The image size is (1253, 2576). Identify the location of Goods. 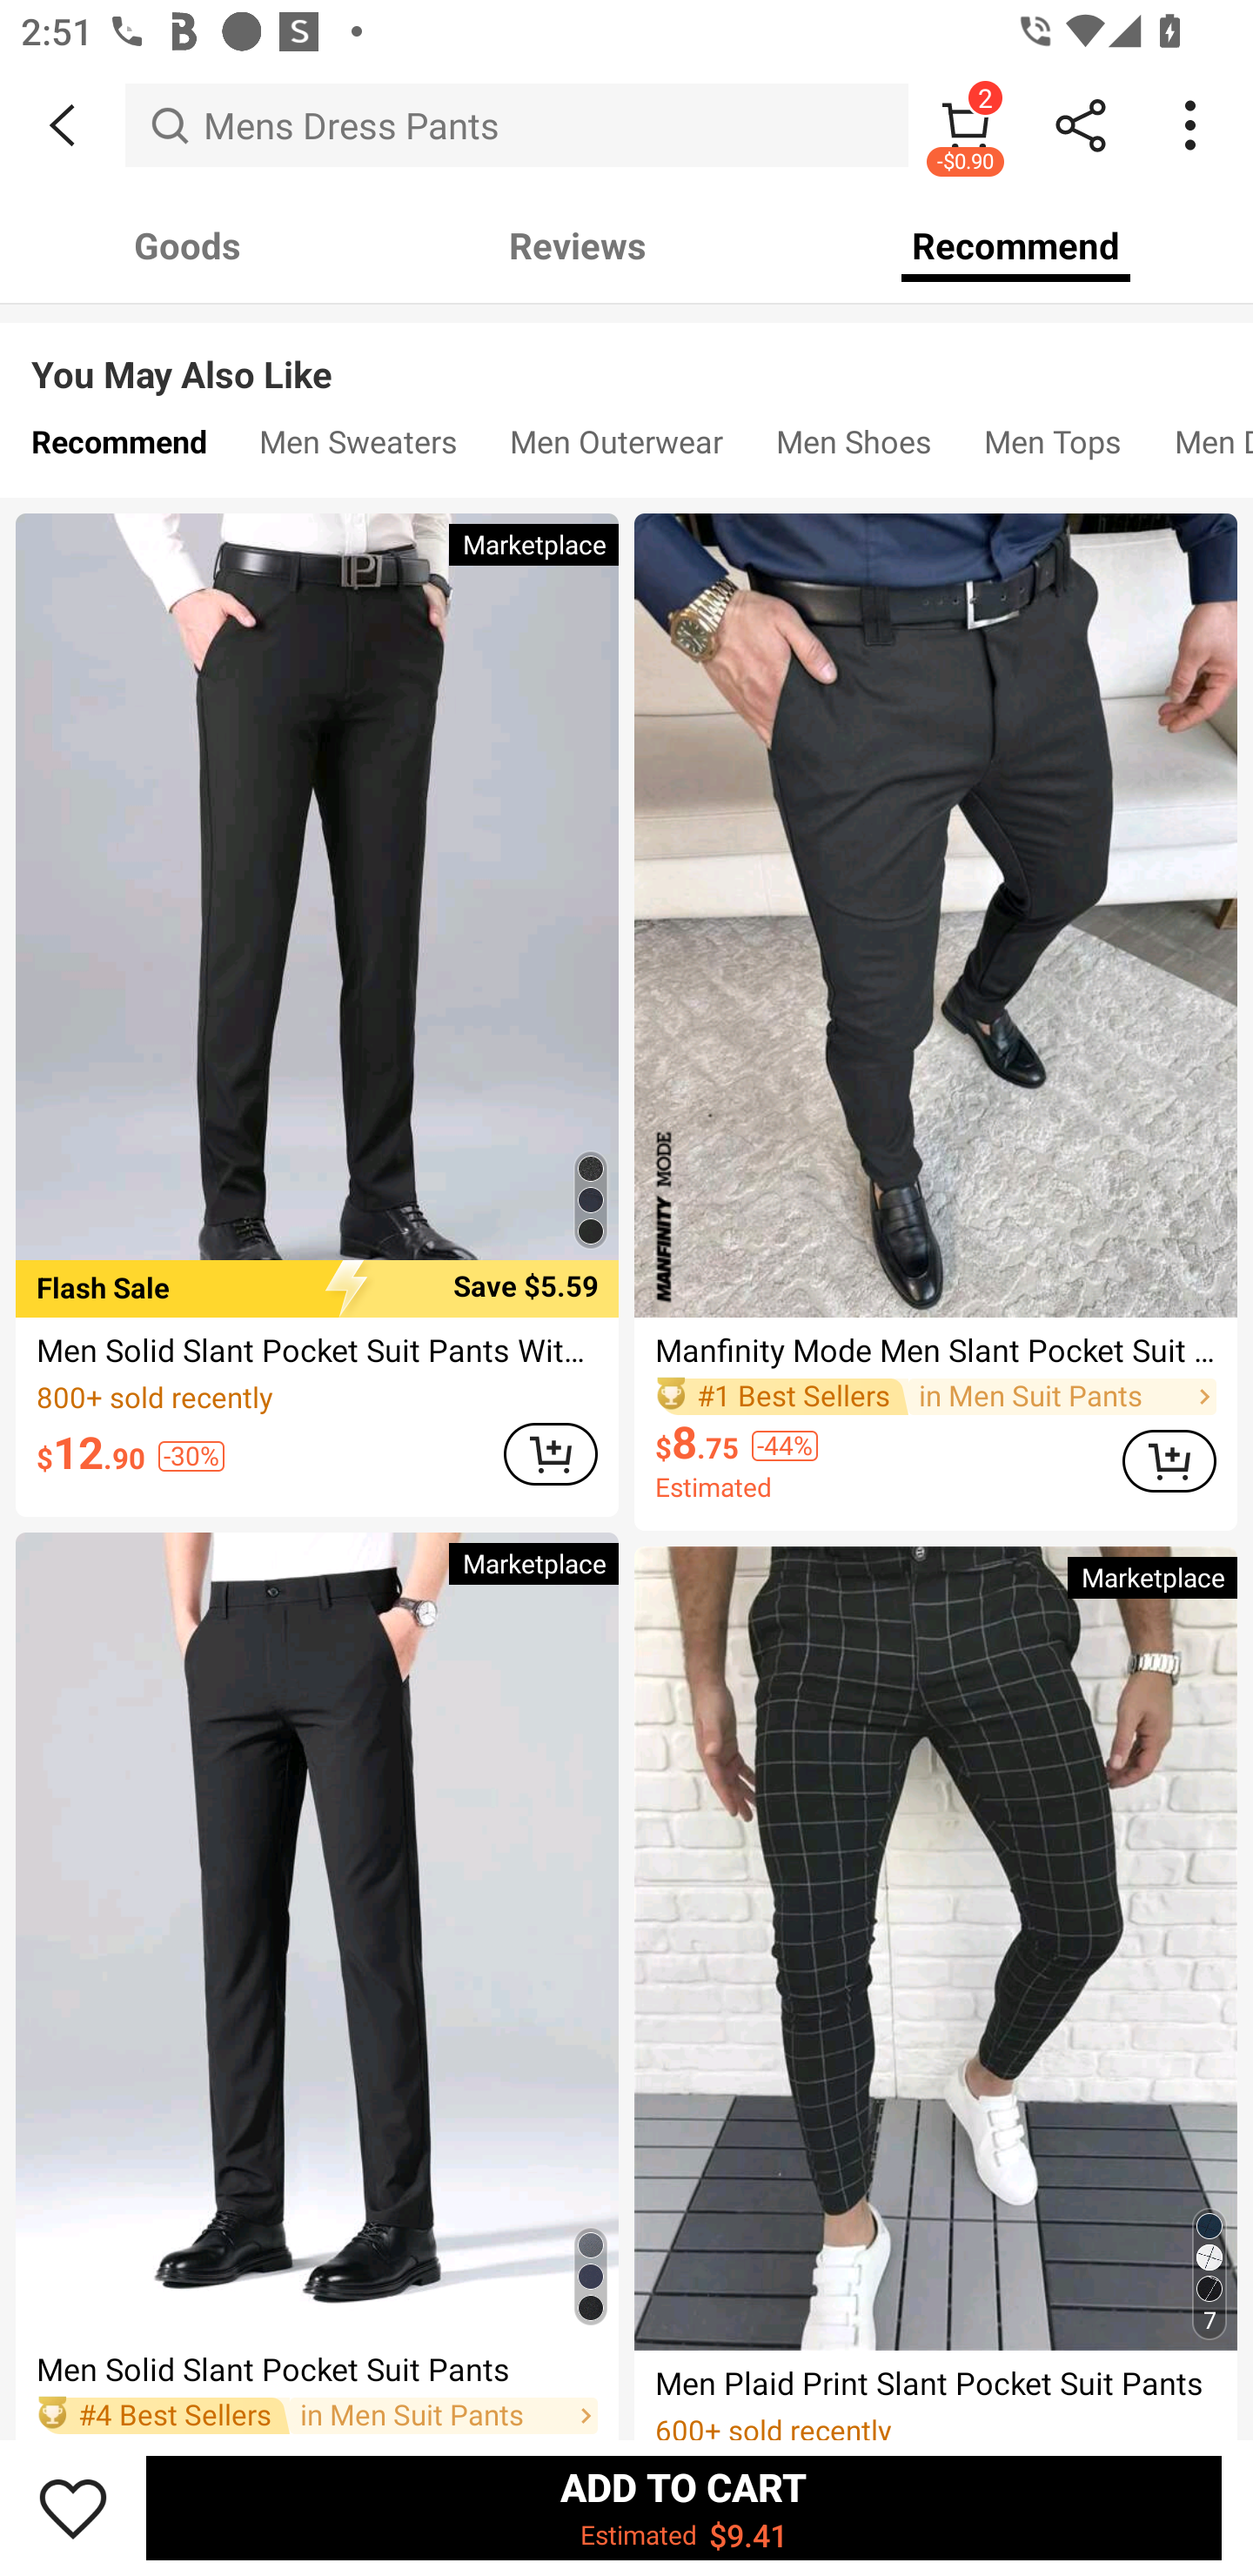
(188, 245).